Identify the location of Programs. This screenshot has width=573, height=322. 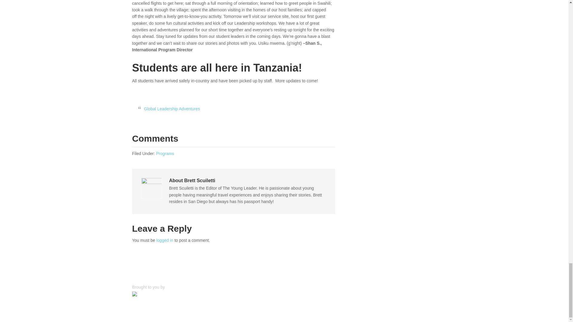
(165, 153).